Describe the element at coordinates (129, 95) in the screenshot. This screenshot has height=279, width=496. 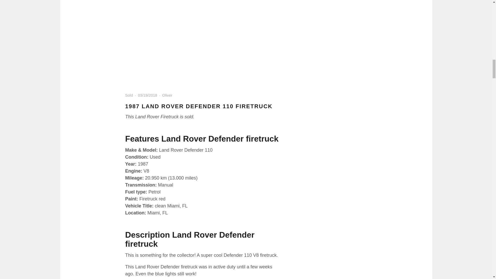
I see `Sold` at that location.